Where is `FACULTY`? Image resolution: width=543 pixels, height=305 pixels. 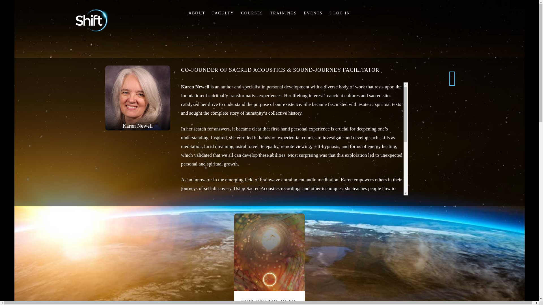 FACULTY is located at coordinates (223, 13).